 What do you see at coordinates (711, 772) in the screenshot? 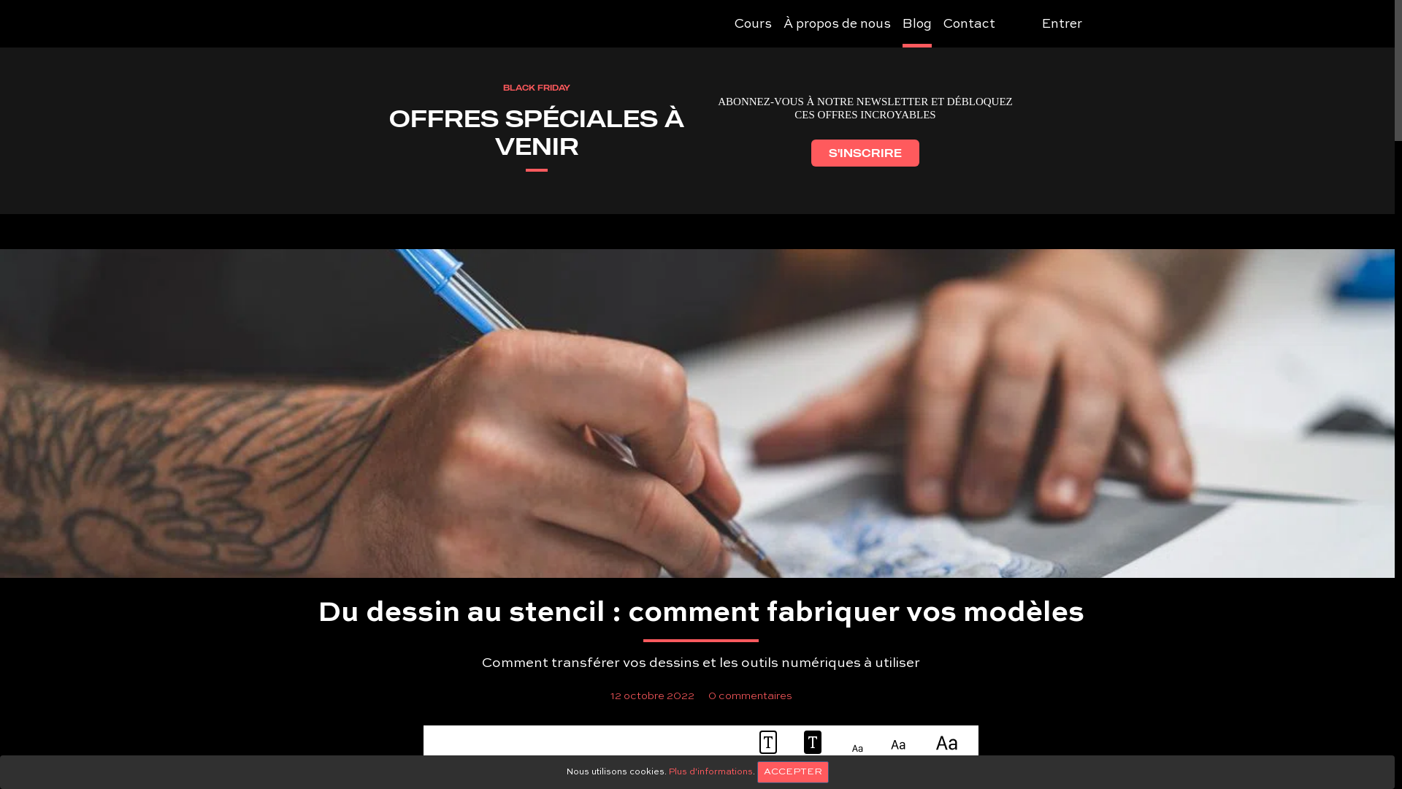
I see `Plus d'informations` at bounding box center [711, 772].